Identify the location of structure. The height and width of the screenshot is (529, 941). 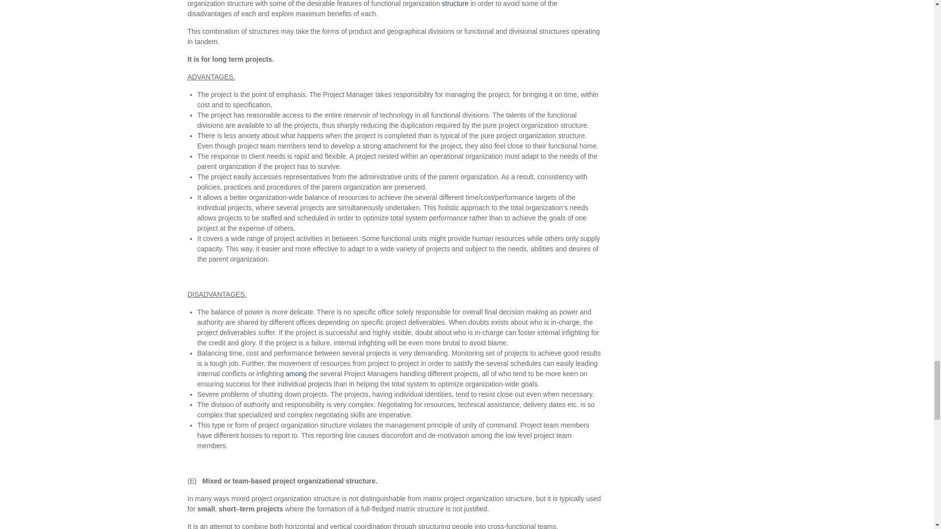
(455, 3).